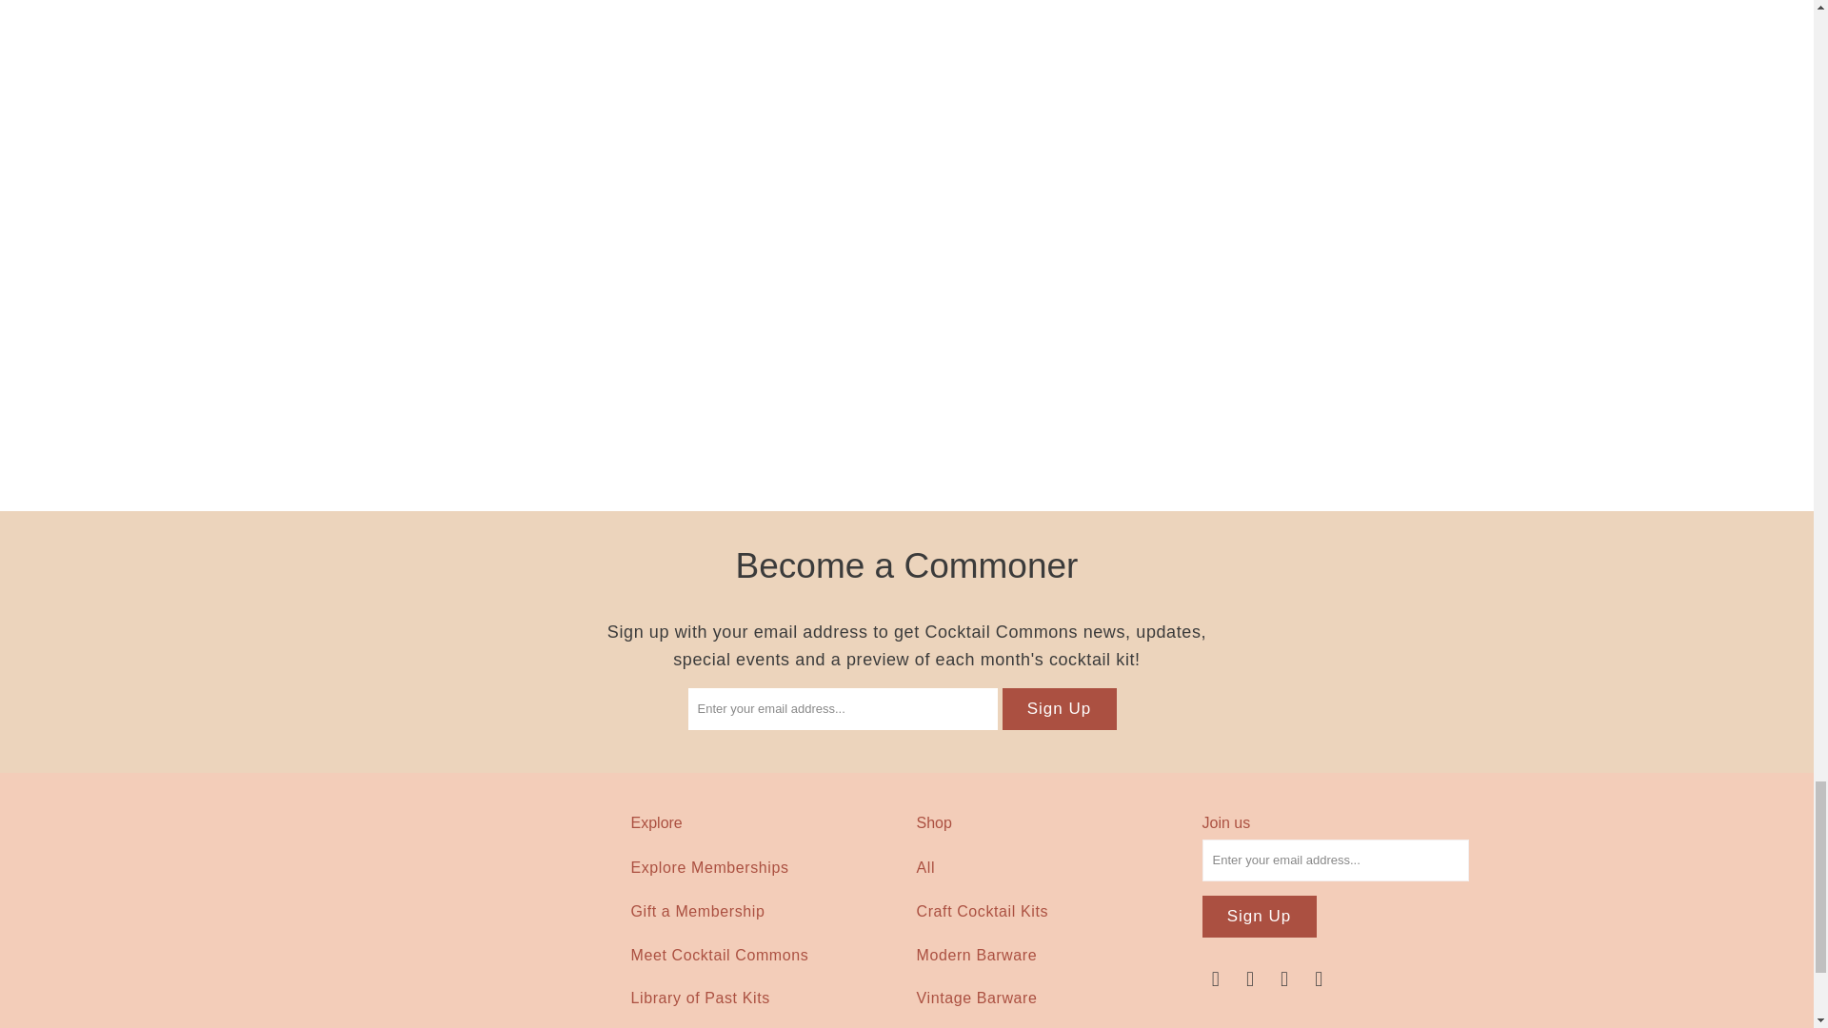  I want to click on Sign Up, so click(1259, 916).